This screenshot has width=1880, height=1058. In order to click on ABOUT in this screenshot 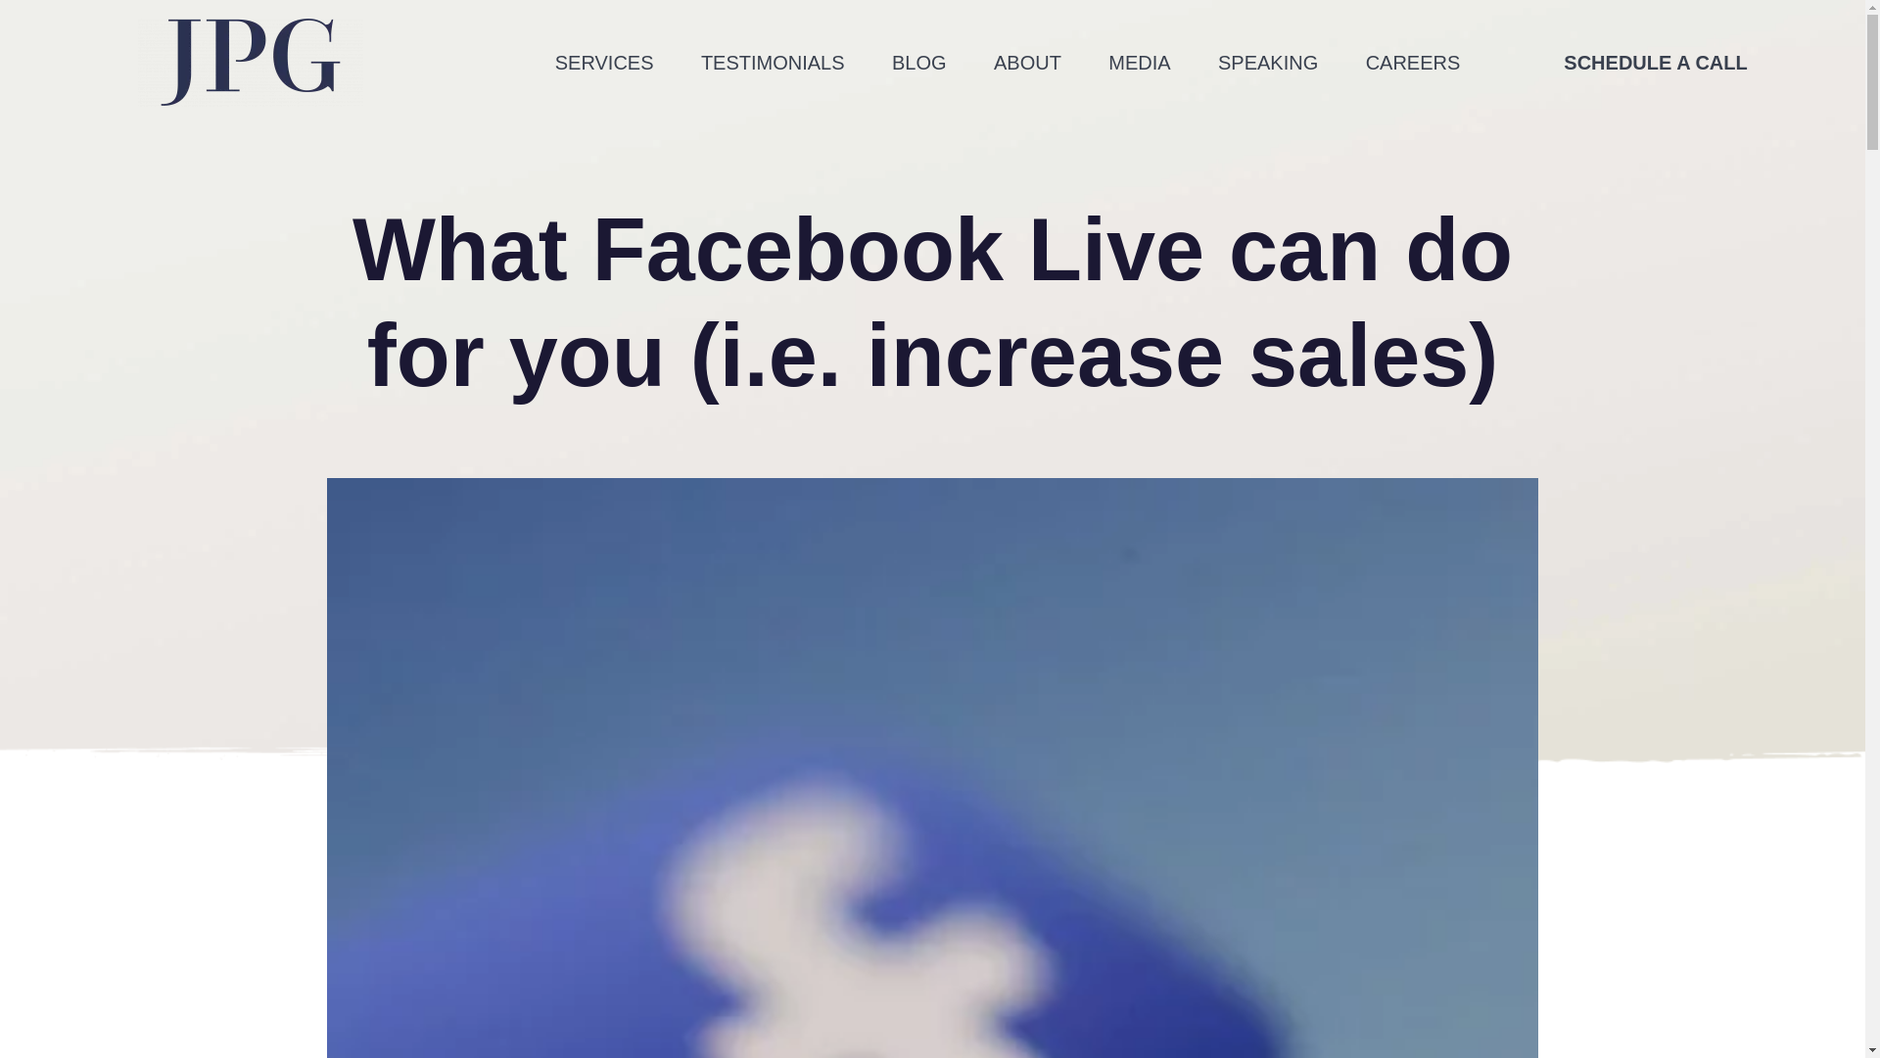, I will do `click(1026, 61)`.